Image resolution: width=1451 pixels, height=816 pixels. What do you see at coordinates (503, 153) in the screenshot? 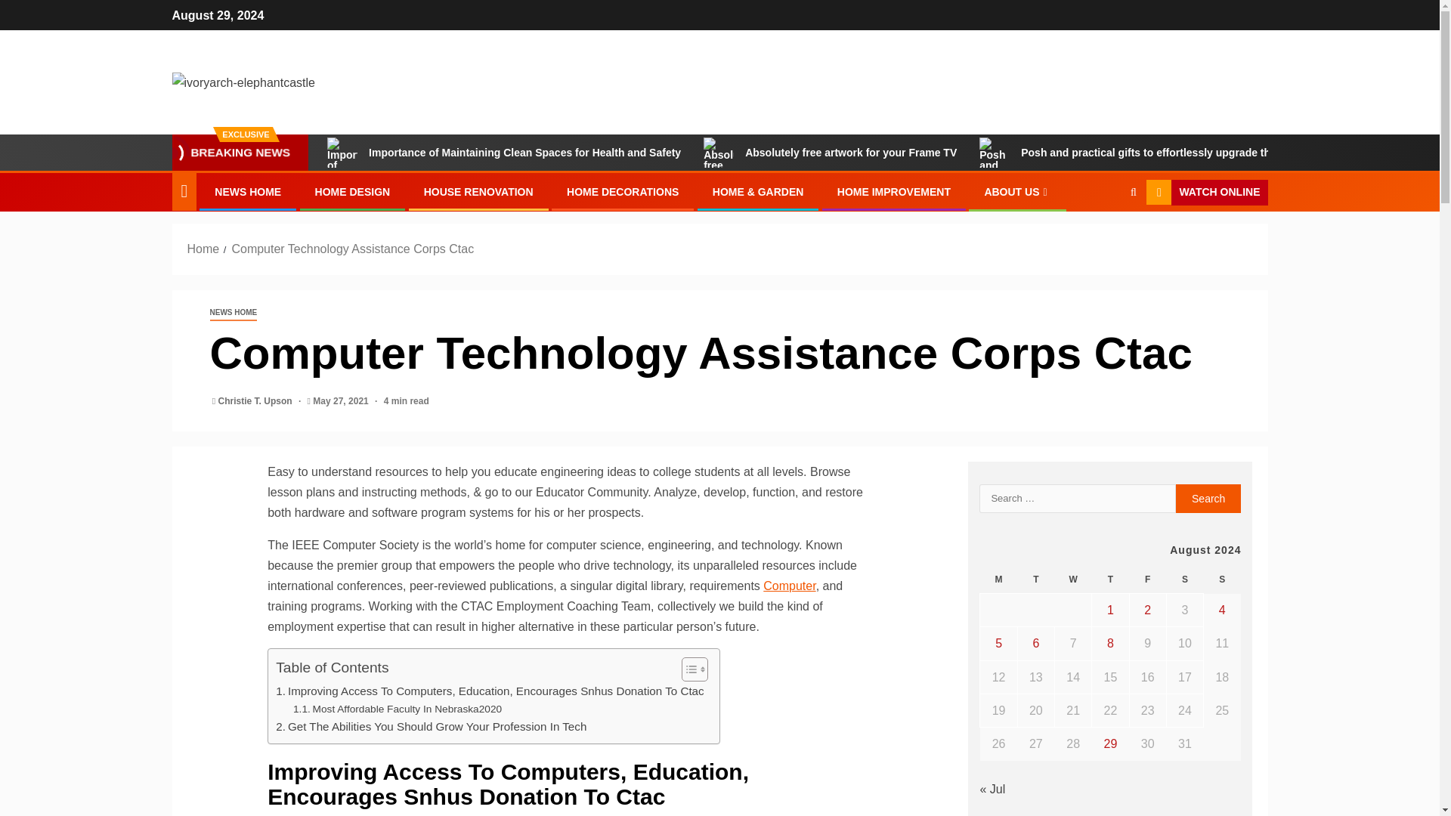
I see `Importance of Maintaining Clean Spaces for Health and Safety` at bounding box center [503, 153].